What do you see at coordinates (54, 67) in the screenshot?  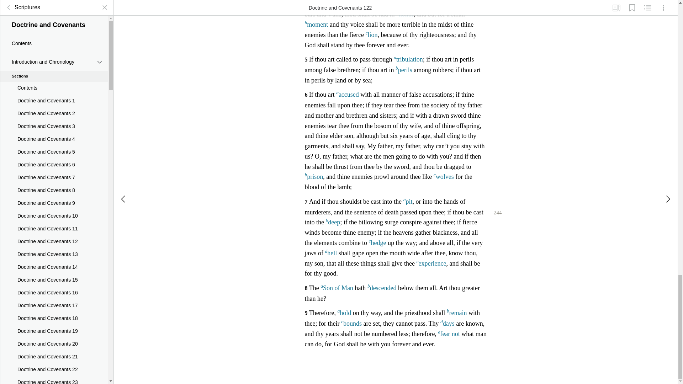 I see `Doctrine and Covenants 15` at bounding box center [54, 67].